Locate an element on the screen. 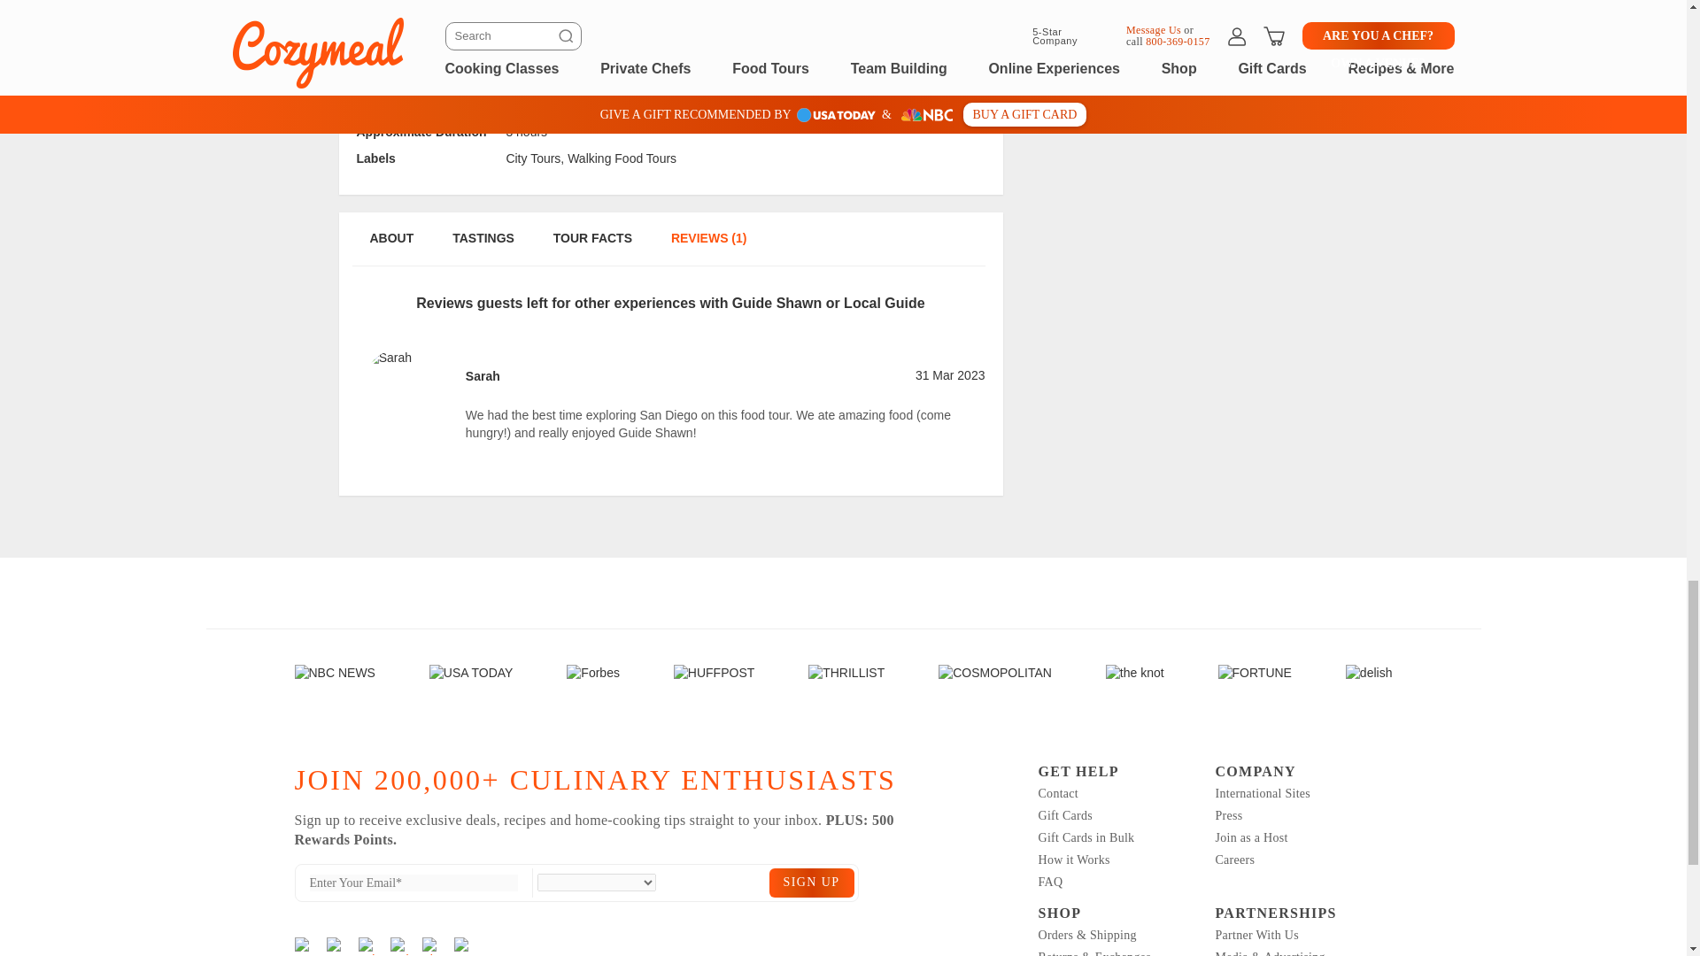 This screenshot has height=956, width=1700. Instagram is located at coordinates (303, 945).